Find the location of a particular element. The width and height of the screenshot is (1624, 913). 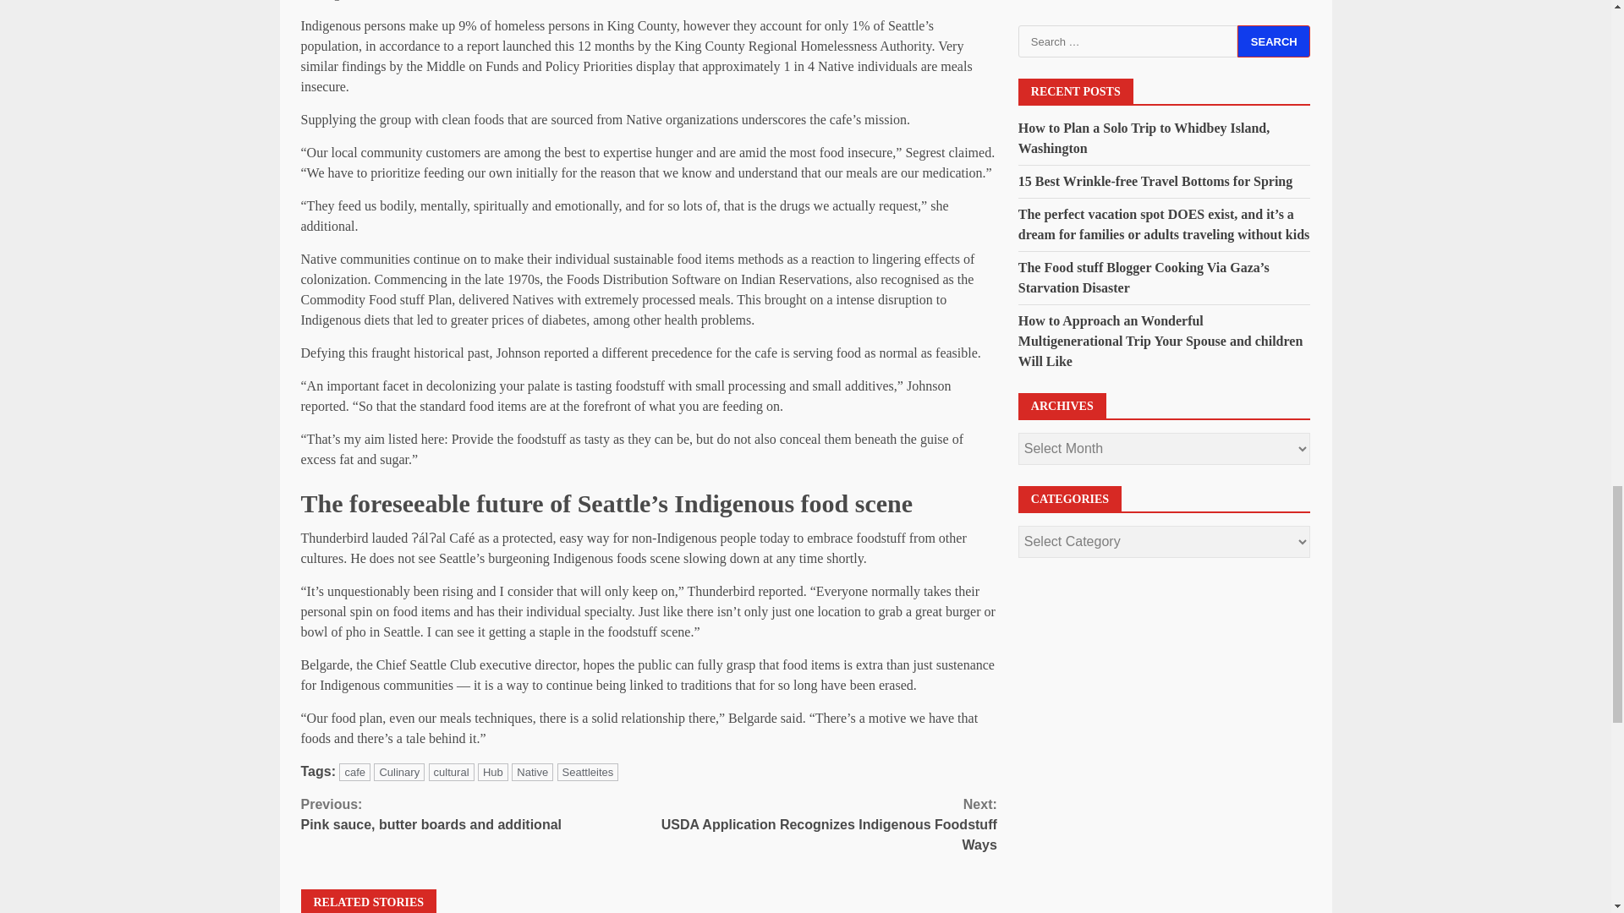

Seattleites is located at coordinates (587, 772).